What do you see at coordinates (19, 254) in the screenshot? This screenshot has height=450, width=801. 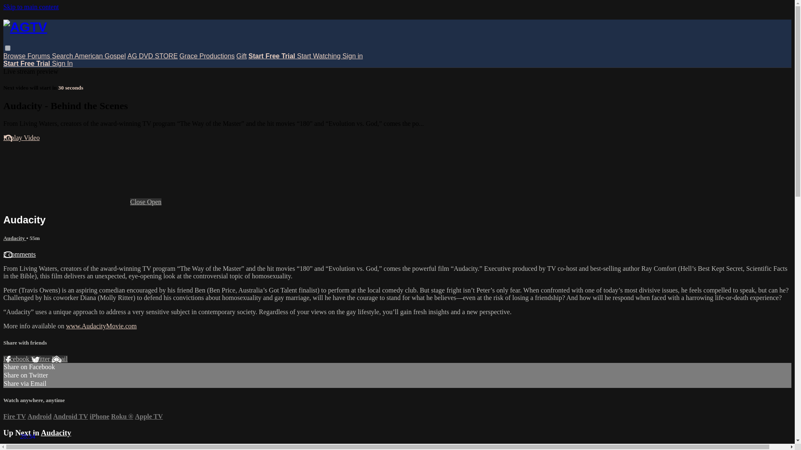 I see `2 comments` at bounding box center [19, 254].